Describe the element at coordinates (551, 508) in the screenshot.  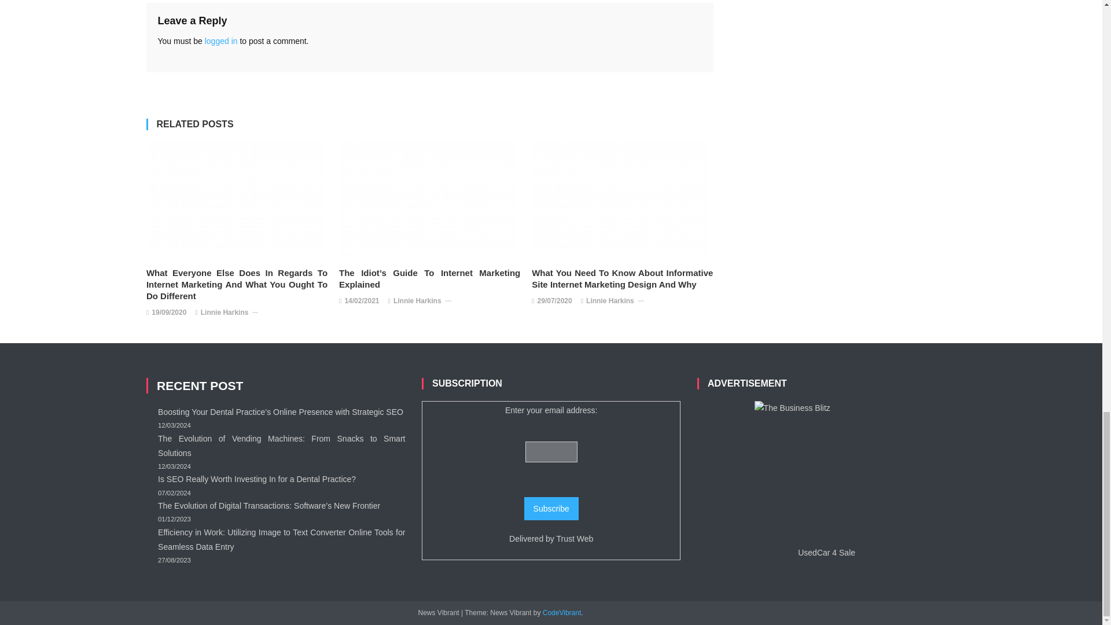
I see `Subscribe` at that location.